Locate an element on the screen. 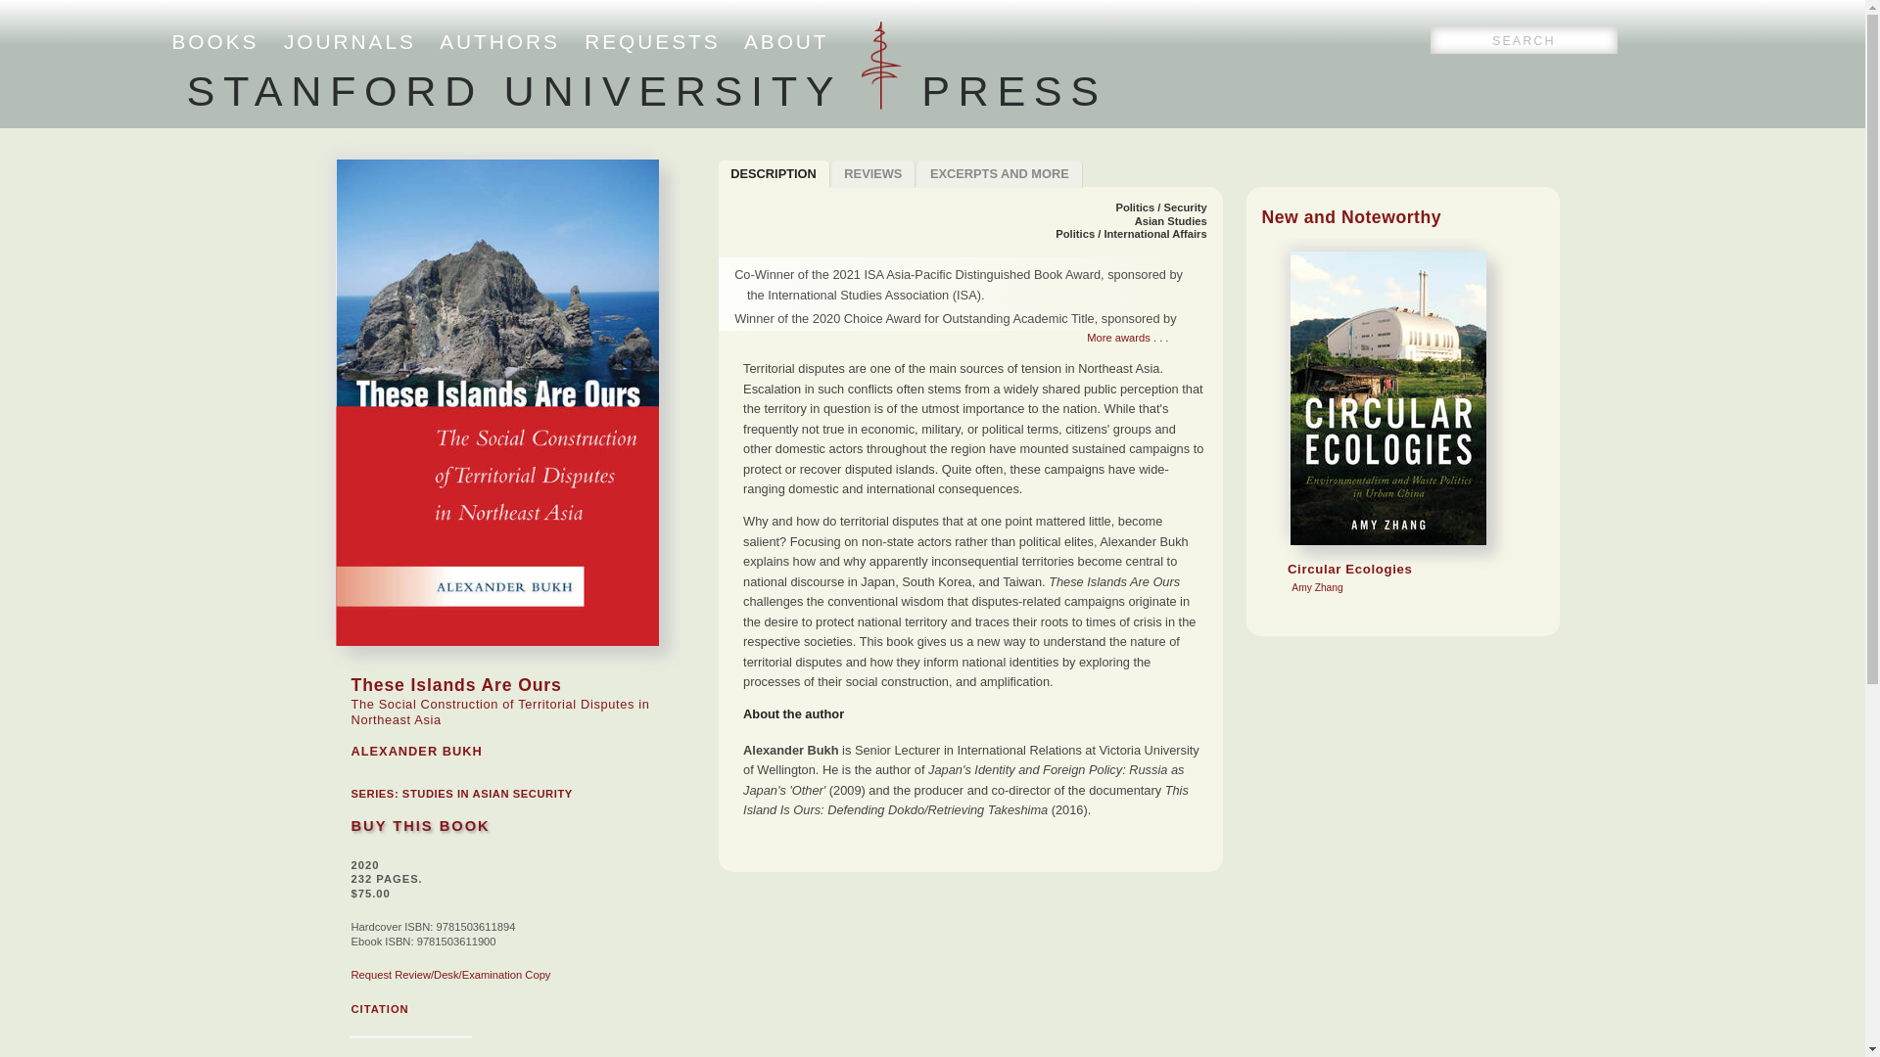 The width and height of the screenshot is (1880, 1057). CITATION is located at coordinates (378, 1008).